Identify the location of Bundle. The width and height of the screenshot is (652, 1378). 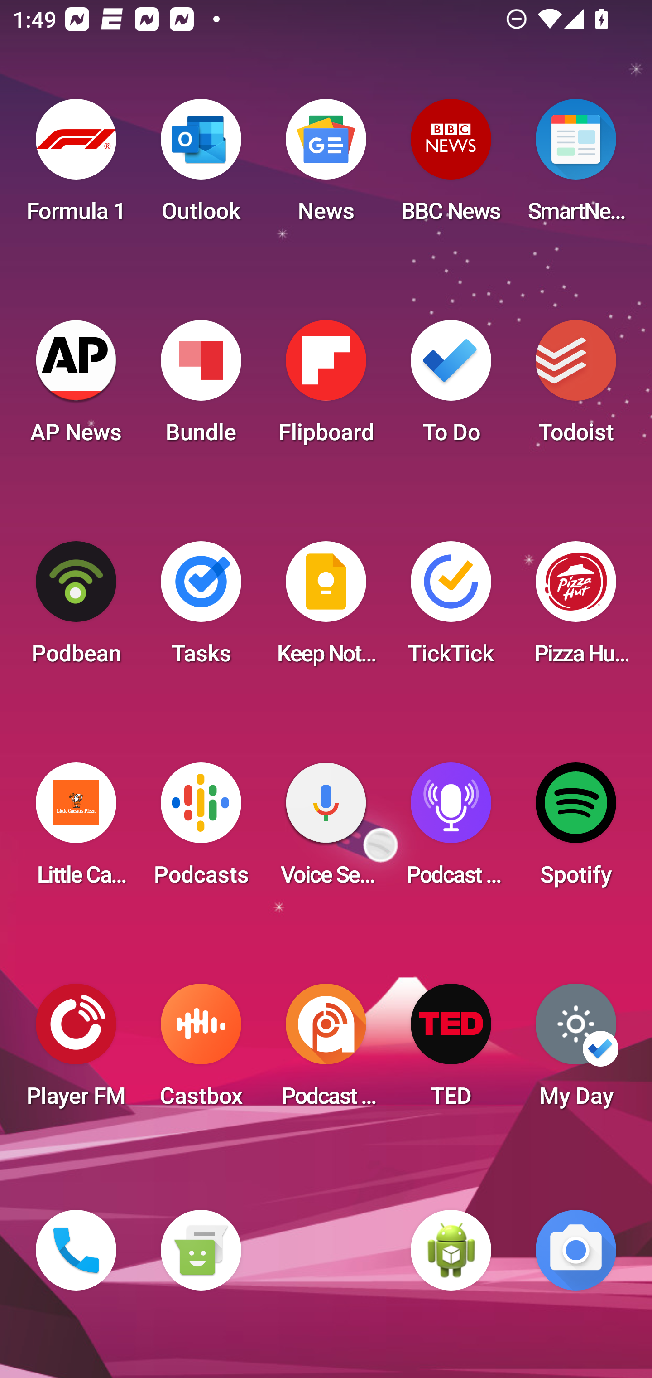
(201, 387).